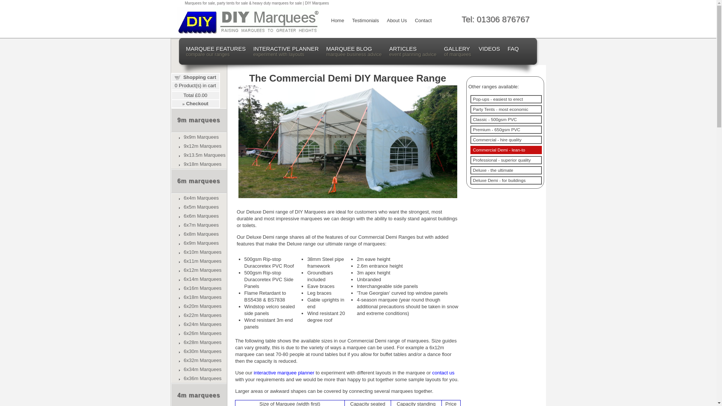 The width and height of the screenshot is (722, 406). Describe the element at coordinates (201, 198) in the screenshot. I see `6x4m Marquees` at that location.